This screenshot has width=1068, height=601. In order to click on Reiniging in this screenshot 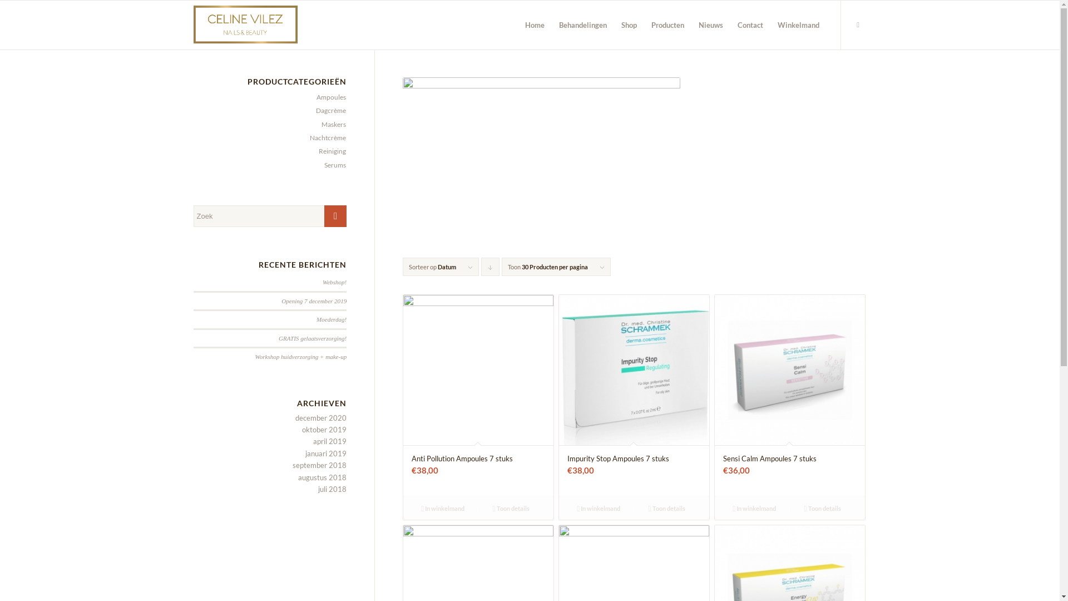, I will do `click(330, 151)`.